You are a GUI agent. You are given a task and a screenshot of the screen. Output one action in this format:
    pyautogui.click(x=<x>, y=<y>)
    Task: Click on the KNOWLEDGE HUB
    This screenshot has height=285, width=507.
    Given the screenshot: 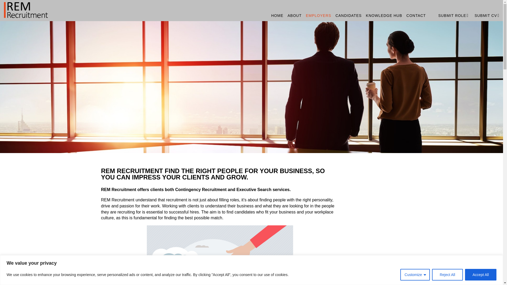 What is the action you would take?
    pyautogui.click(x=384, y=16)
    